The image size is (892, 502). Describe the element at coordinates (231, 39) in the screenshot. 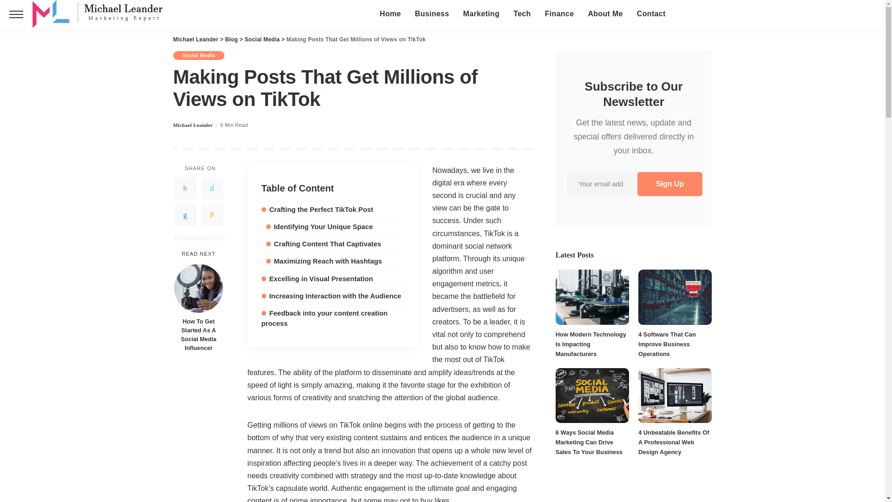

I see `Go to Blog.` at that location.